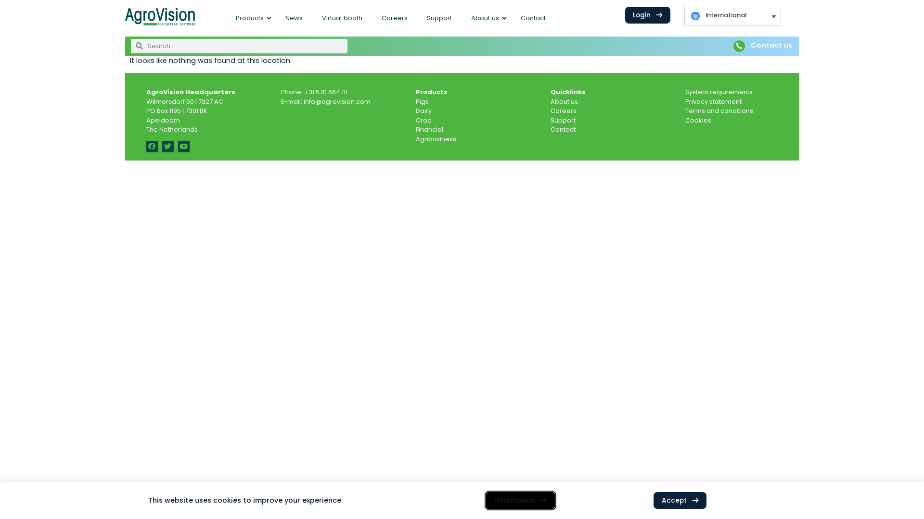 The width and height of the screenshot is (924, 519). Describe the element at coordinates (439, 18) in the screenshot. I see `Support` at that location.